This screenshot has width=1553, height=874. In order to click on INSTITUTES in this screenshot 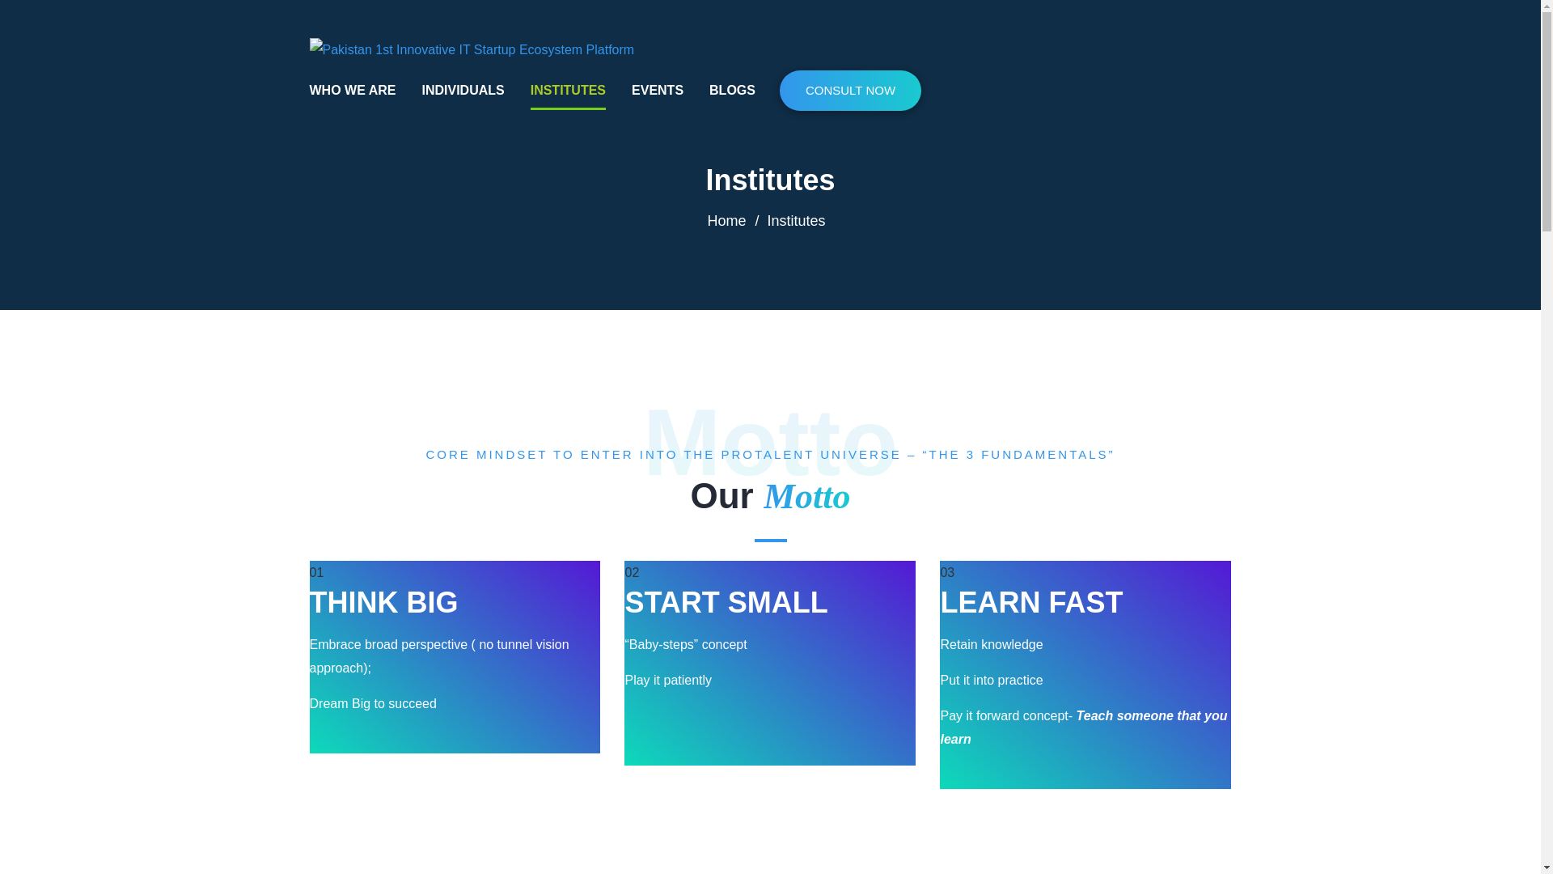, I will do `click(568, 91)`.